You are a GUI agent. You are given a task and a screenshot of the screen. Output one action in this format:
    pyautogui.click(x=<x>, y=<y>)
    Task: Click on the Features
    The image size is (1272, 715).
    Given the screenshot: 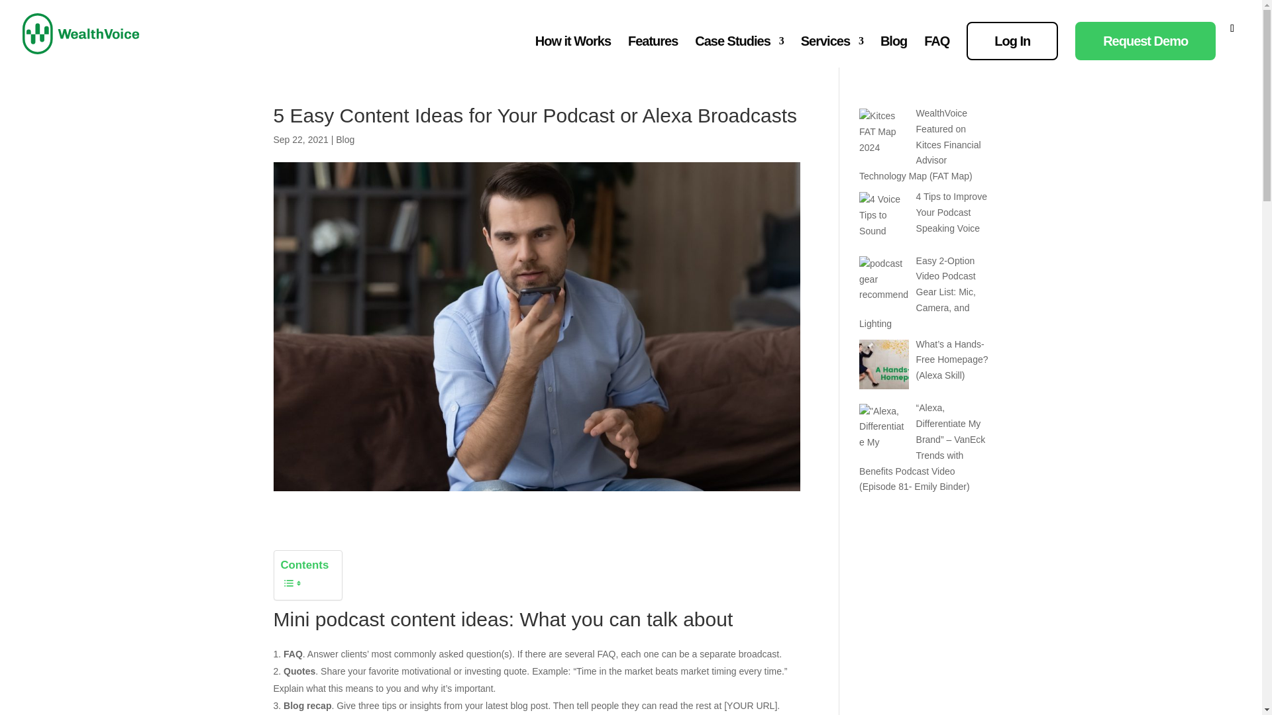 What is the action you would take?
    pyautogui.click(x=653, y=52)
    